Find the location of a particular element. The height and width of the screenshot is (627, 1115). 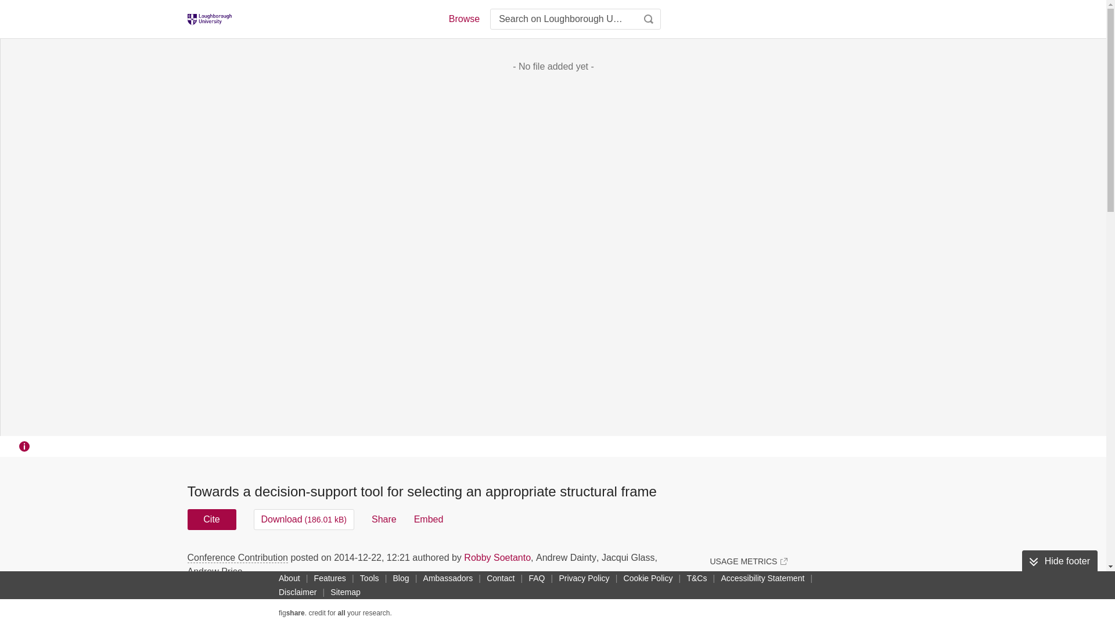

Share is located at coordinates (384, 519).